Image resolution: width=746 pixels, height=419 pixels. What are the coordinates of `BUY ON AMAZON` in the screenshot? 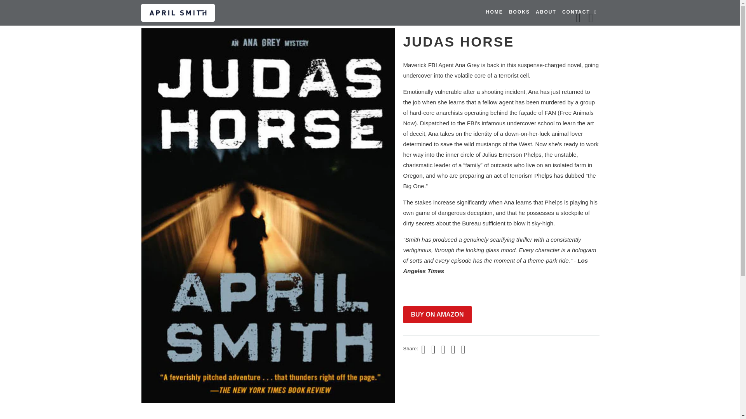 It's located at (437, 314).